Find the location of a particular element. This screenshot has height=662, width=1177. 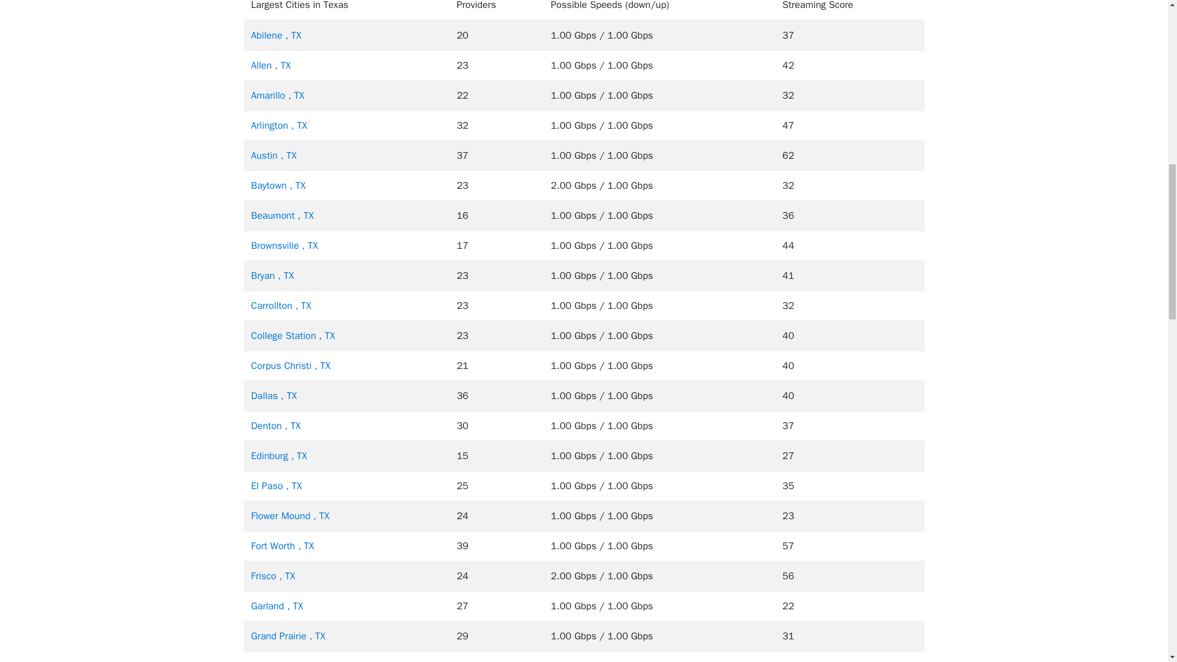

Austin , TX is located at coordinates (273, 156).